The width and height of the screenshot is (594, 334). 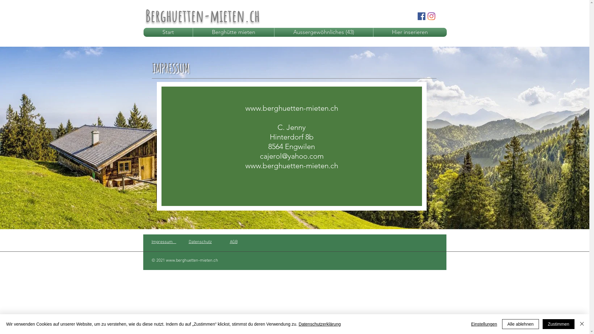 What do you see at coordinates (200, 242) in the screenshot?
I see `Datenschutz` at bounding box center [200, 242].